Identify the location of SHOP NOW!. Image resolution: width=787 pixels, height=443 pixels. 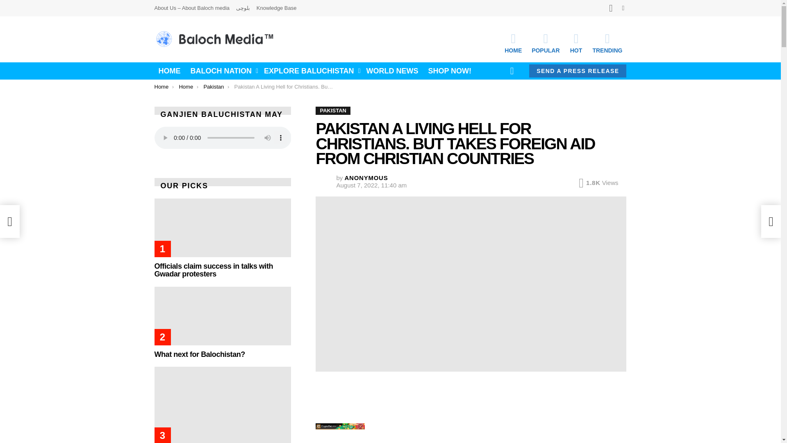
(449, 71).